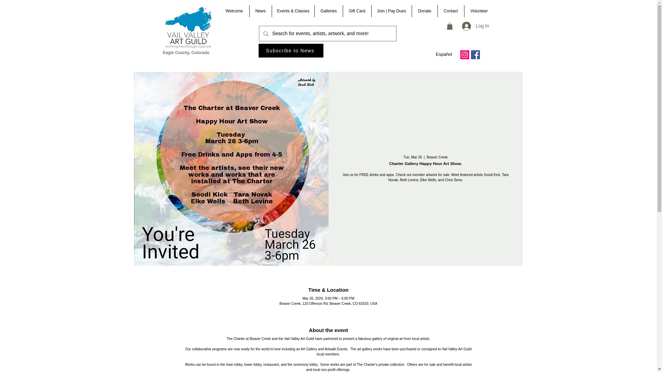  What do you see at coordinates (234, 11) in the screenshot?
I see `Welcome` at bounding box center [234, 11].